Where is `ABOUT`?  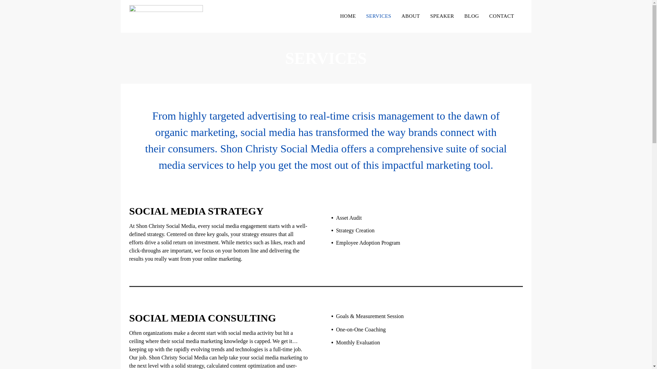 ABOUT is located at coordinates (411, 16).